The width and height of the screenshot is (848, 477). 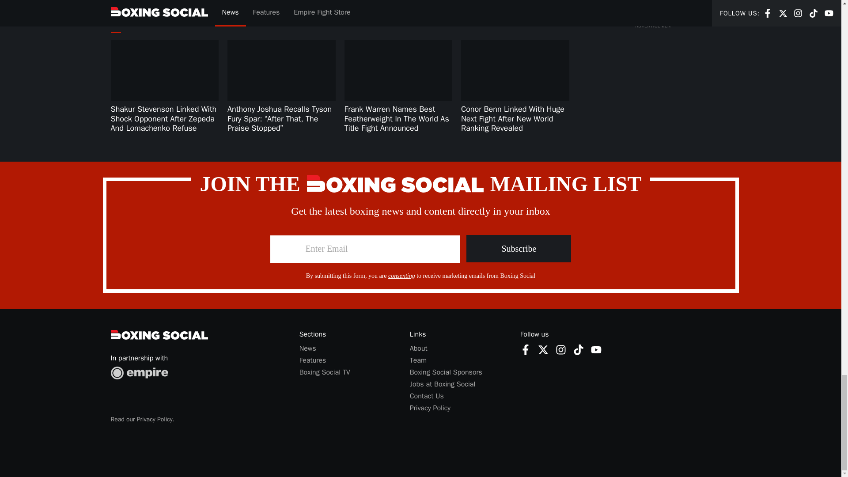 What do you see at coordinates (579, 349) in the screenshot?
I see `TikTok` at bounding box center [579, 349].